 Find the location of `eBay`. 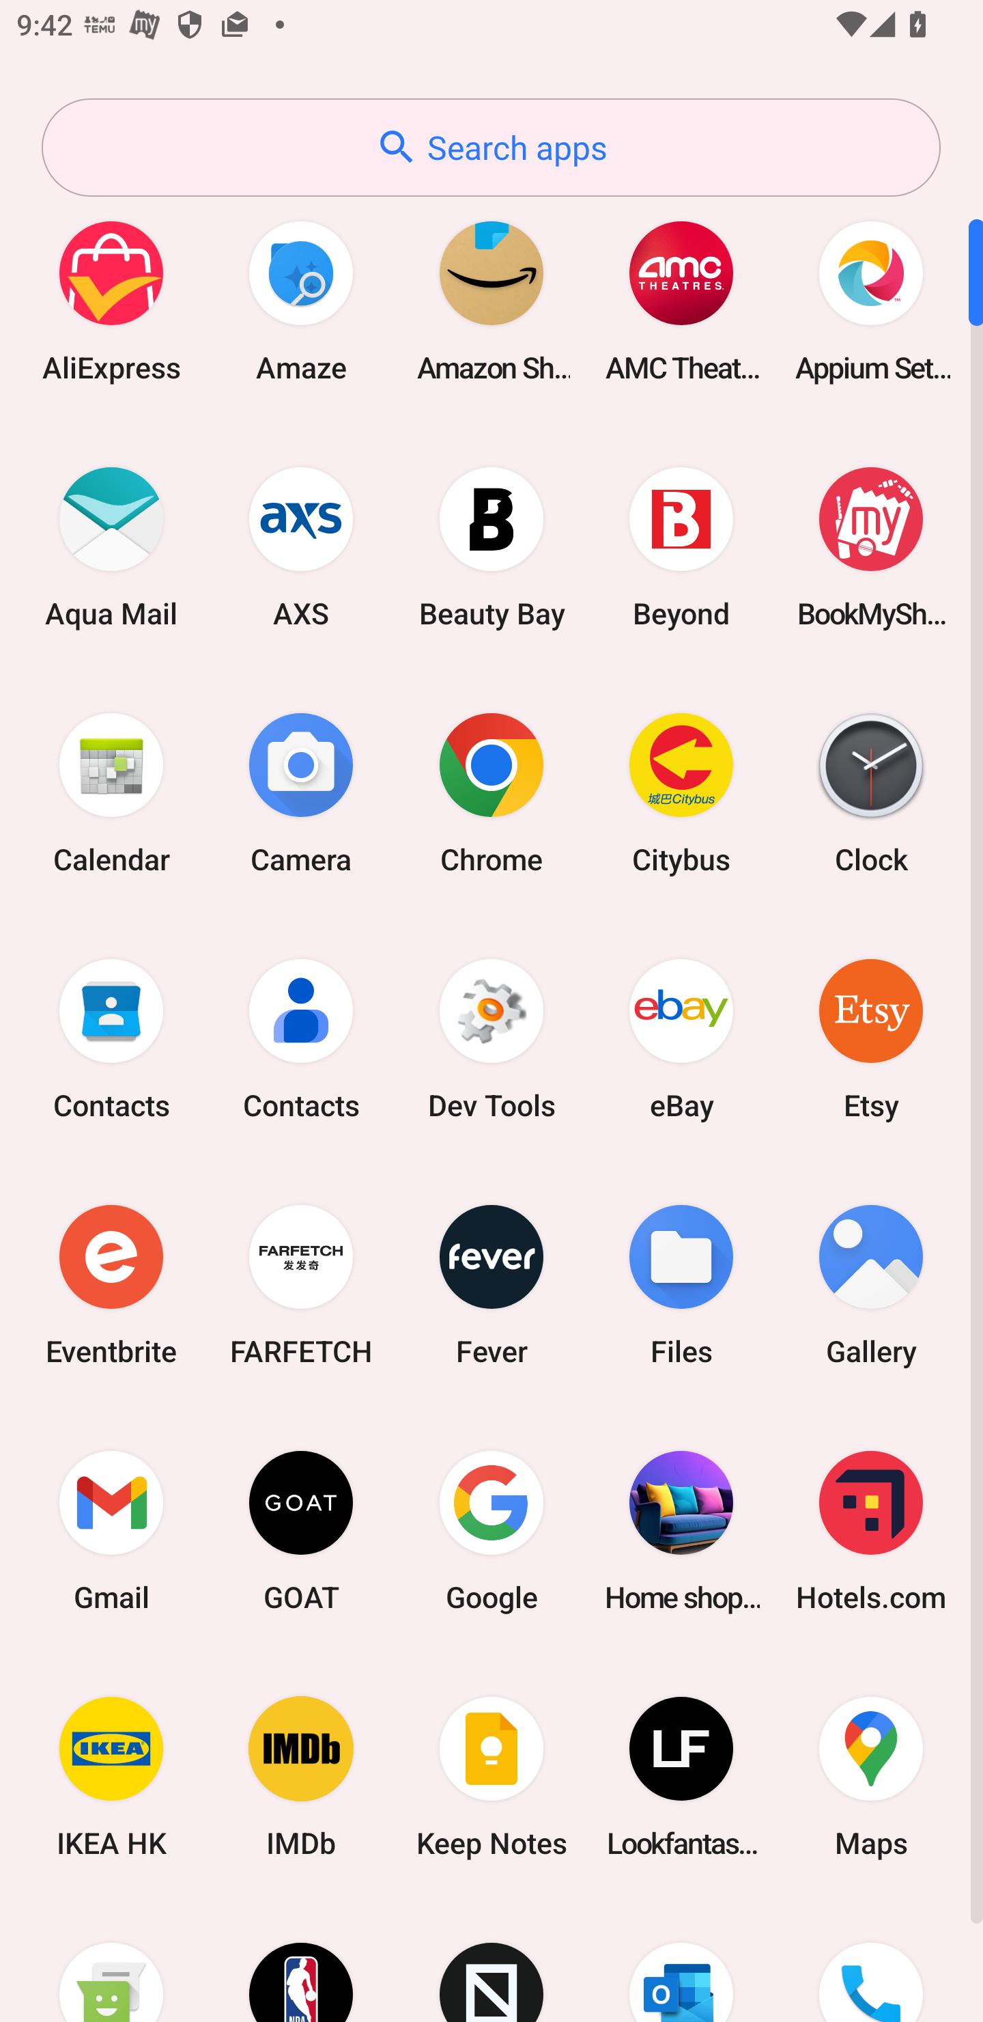

eBay is located at coordinates (681, 1038).